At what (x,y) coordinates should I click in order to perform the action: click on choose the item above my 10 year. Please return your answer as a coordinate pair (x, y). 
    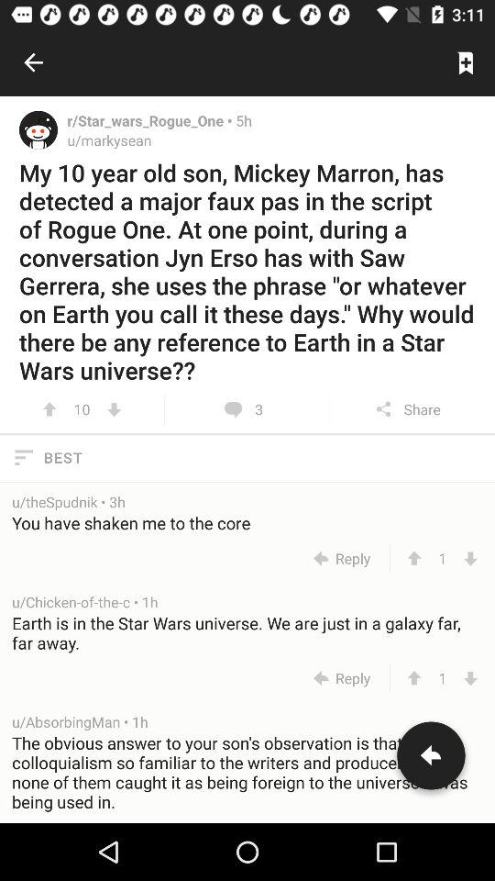
    Looking at the image, I should click on (466, 62).